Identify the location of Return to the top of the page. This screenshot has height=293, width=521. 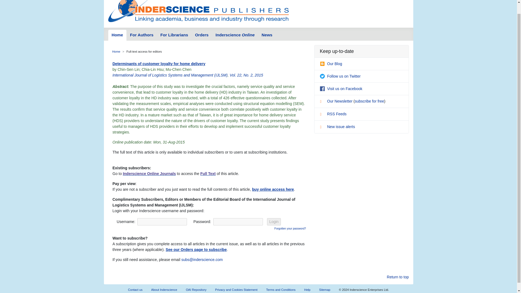
(398, 277).